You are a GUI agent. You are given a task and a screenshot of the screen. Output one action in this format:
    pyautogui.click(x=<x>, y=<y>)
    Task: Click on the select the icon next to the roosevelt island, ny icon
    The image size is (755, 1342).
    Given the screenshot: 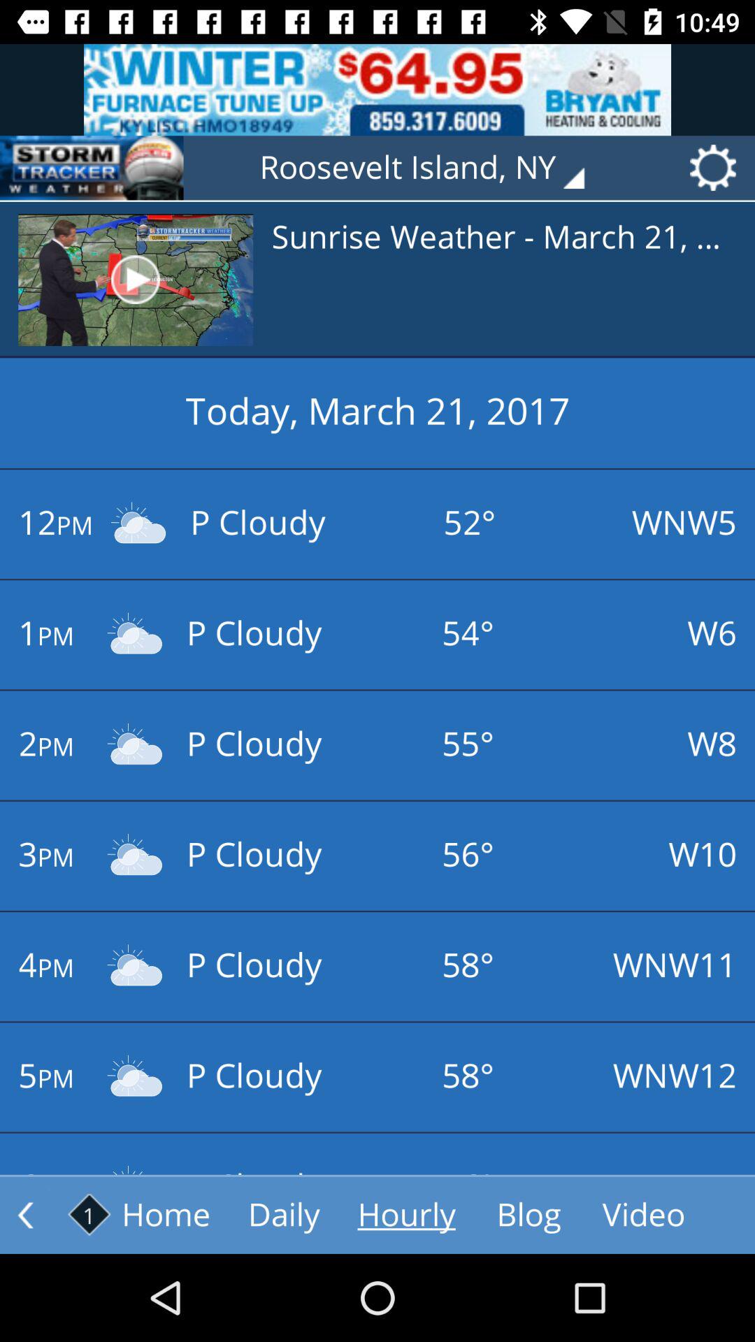 What is the action you would take?
    pyautogui.click(x=92, y=168)
    